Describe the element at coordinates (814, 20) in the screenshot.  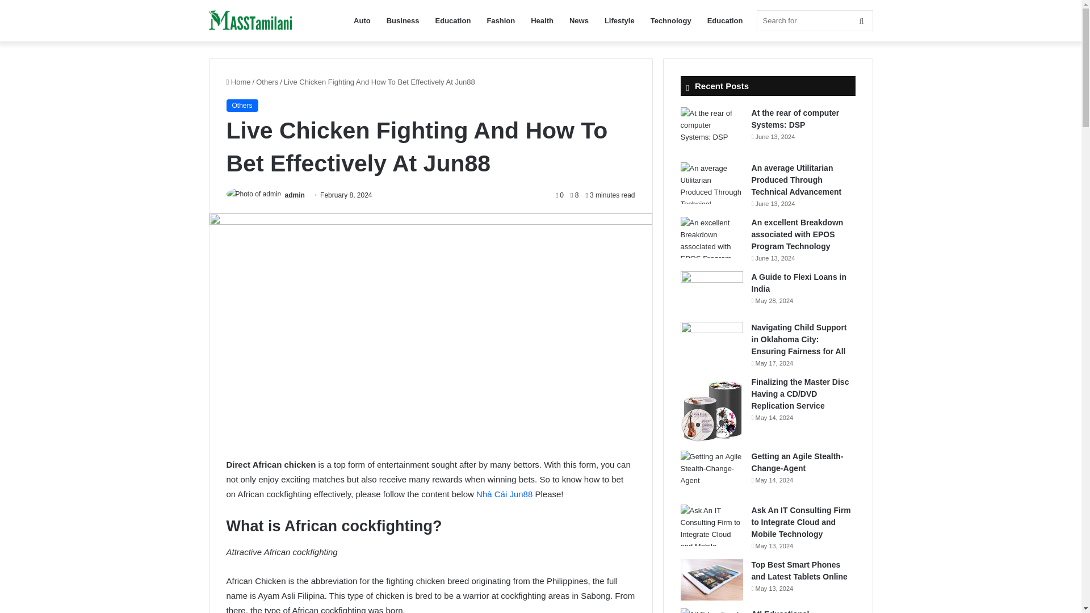
I see `Search for` at that location.